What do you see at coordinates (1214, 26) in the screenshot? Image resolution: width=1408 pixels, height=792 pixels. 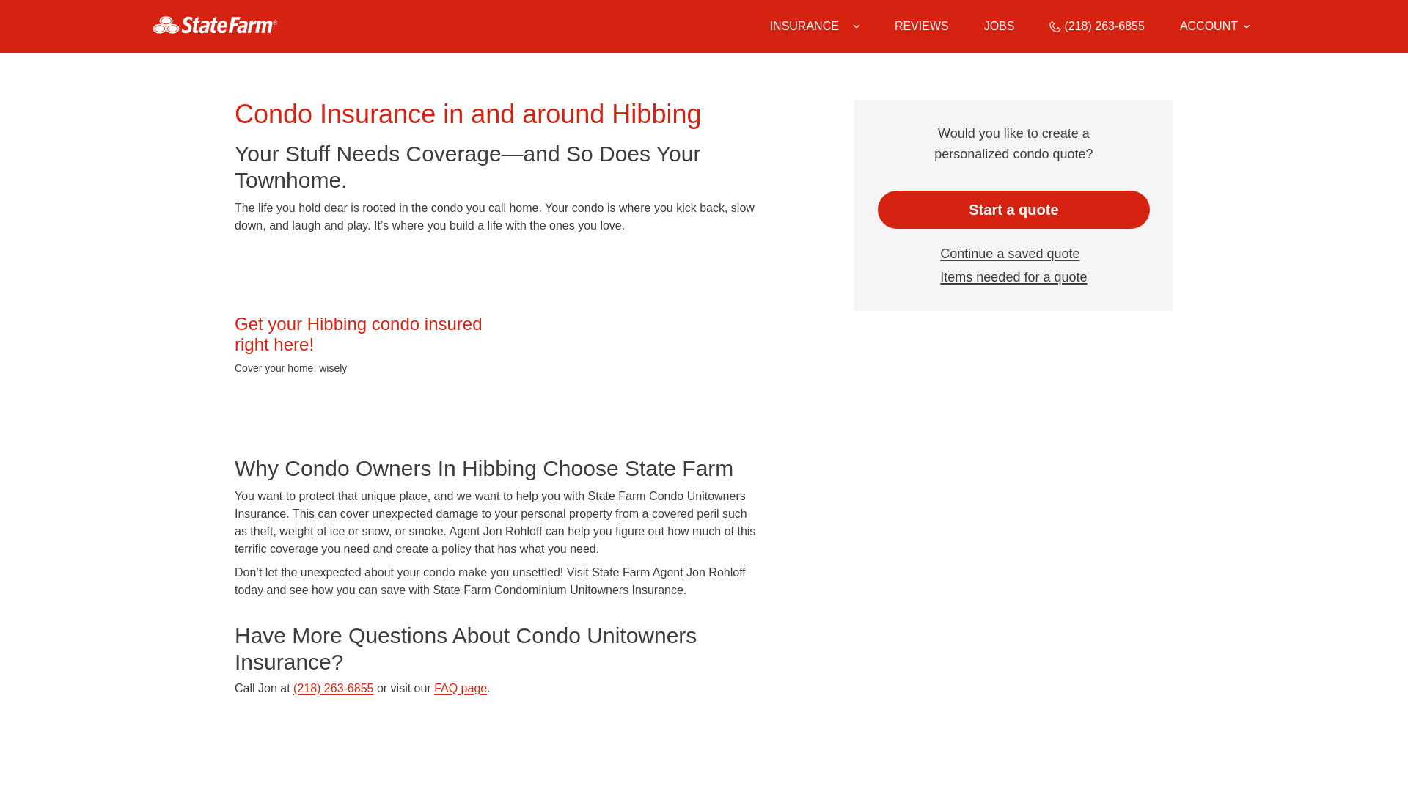 I see `ACCOUNT` at bounding box center [1214, 26].